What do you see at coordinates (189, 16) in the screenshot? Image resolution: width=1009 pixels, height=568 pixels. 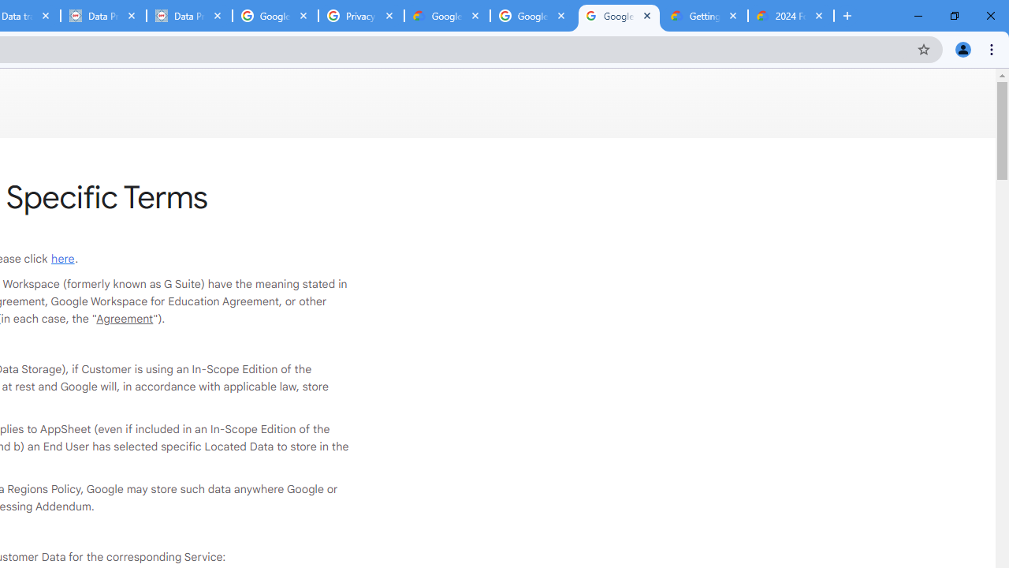 I see `Data Privacy Framework` at bounding box center [189, 16].